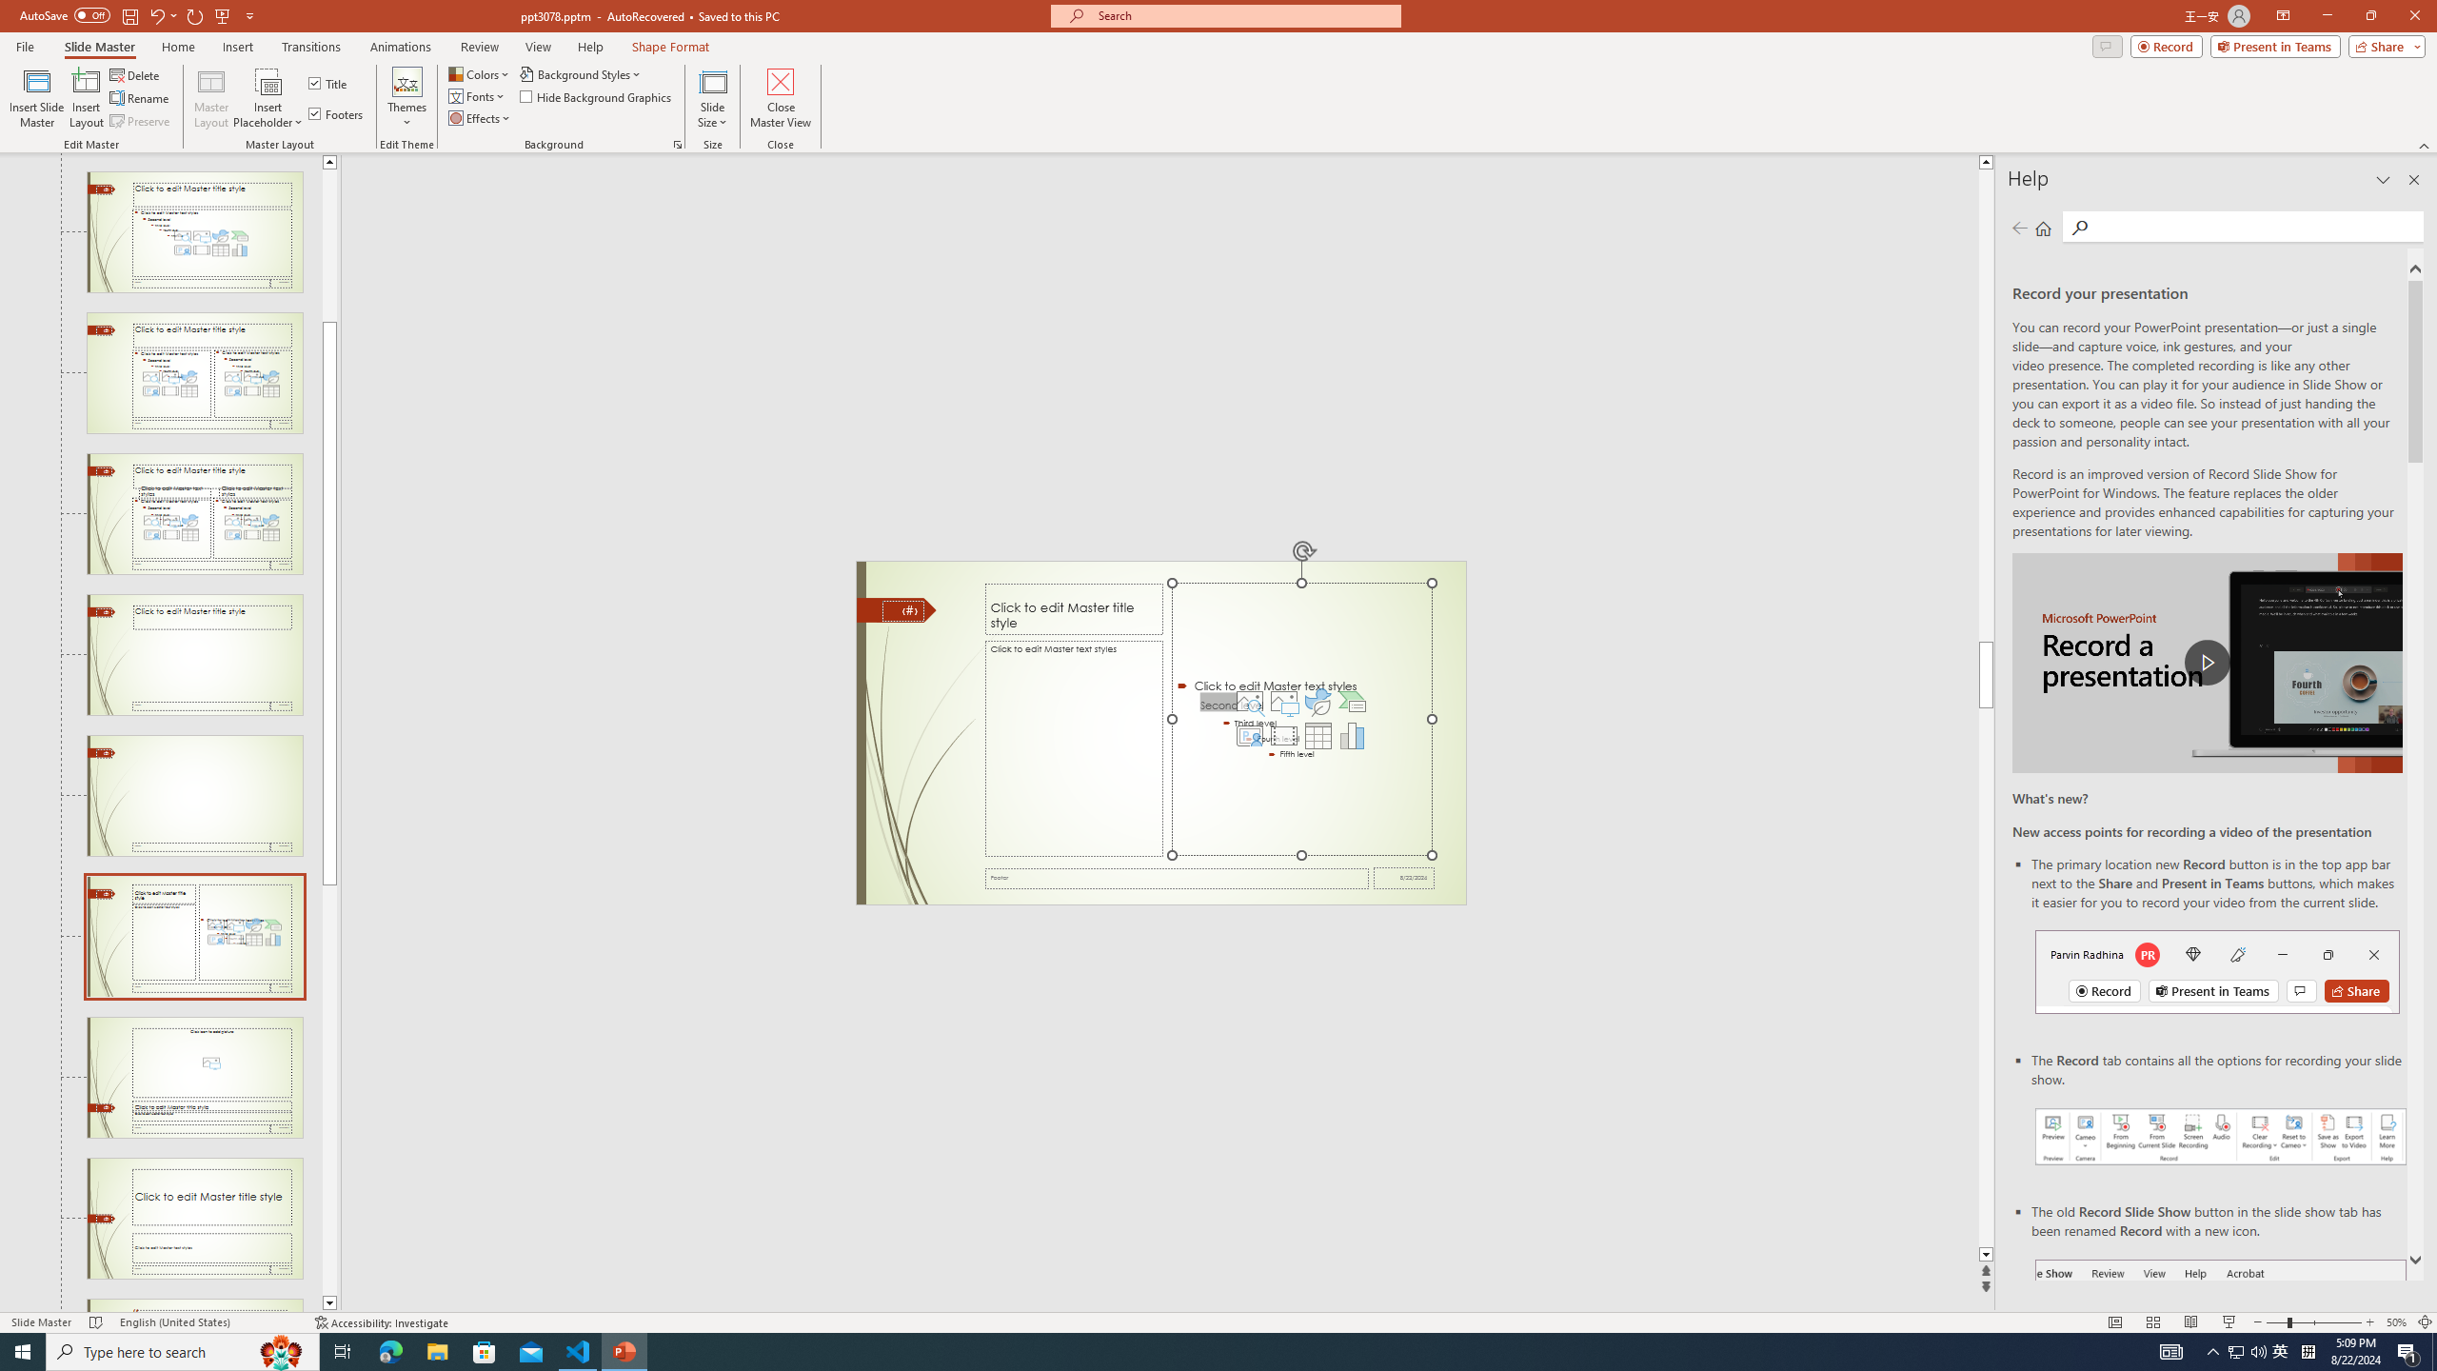 The image size is (2437, 1371). What do you see at coordinates (99, 47) in the screenshot?
I see `Slide Master` at bounding box center [99, 47].